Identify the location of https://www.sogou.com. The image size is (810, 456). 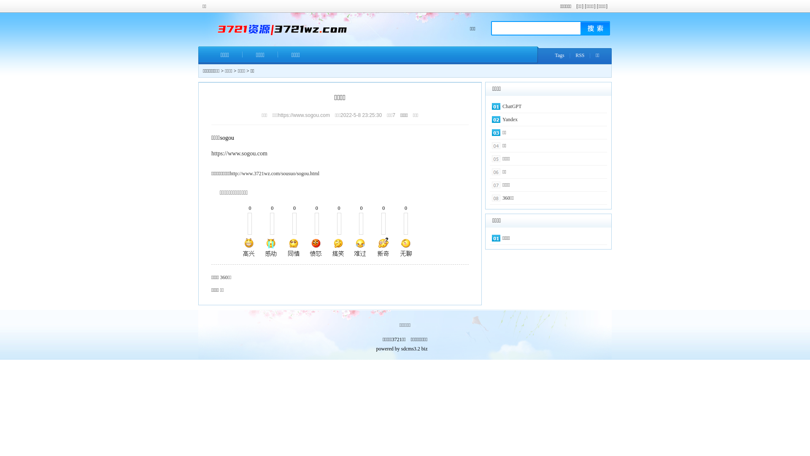
(240, 154).